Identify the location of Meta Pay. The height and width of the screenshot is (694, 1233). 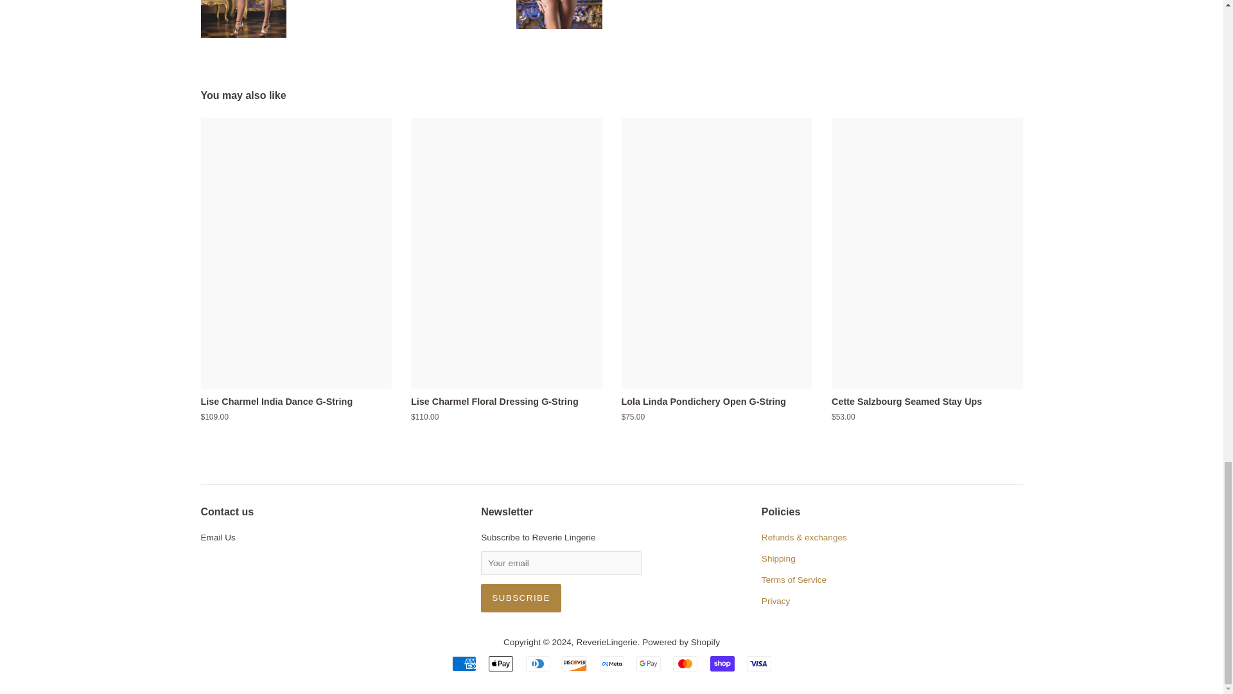
(611, 663).